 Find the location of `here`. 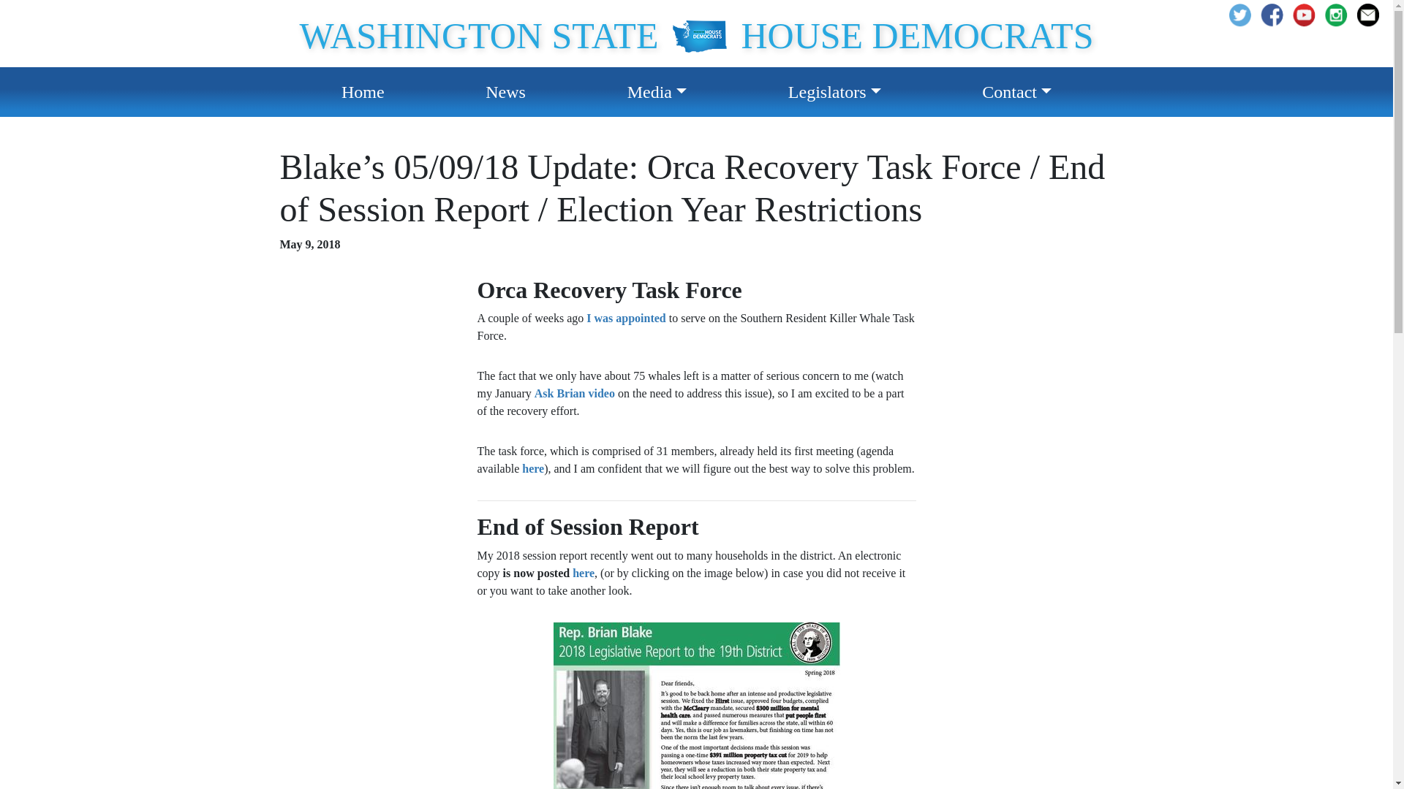

here is located at coordinates (584, 573).